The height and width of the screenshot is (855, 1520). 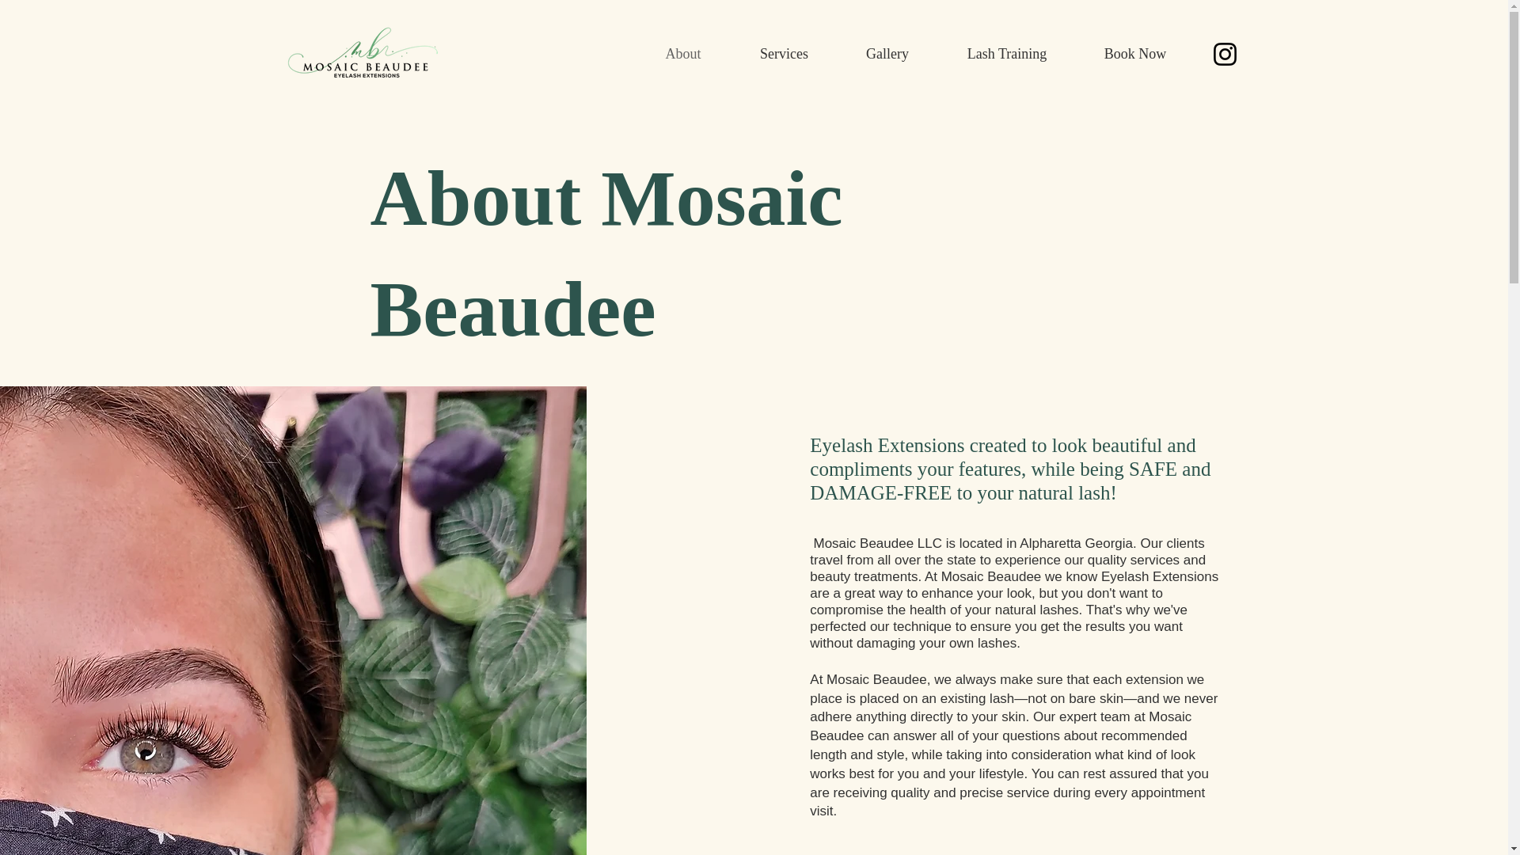 I want to click on Book Now, so click(x=1134, y=54).